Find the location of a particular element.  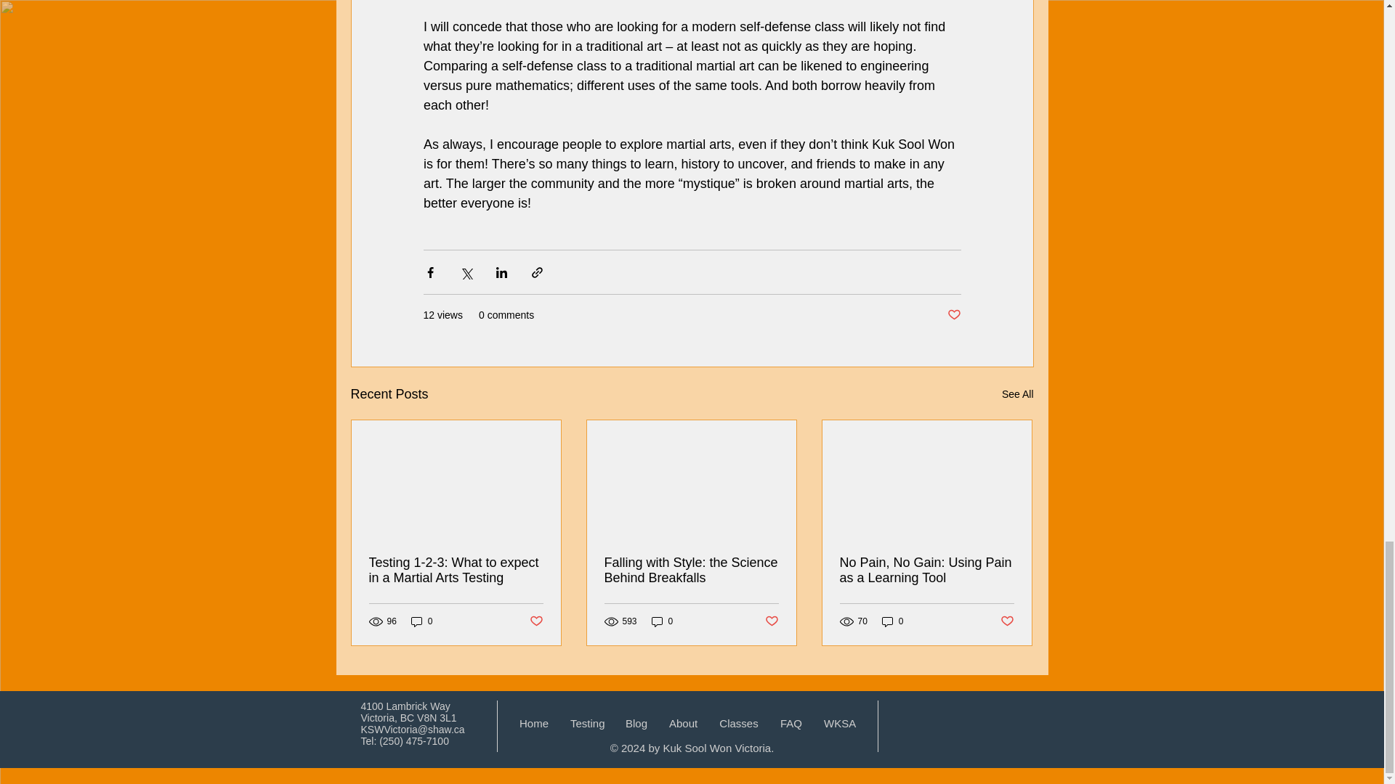

0 is located at coordinates (421, 621).